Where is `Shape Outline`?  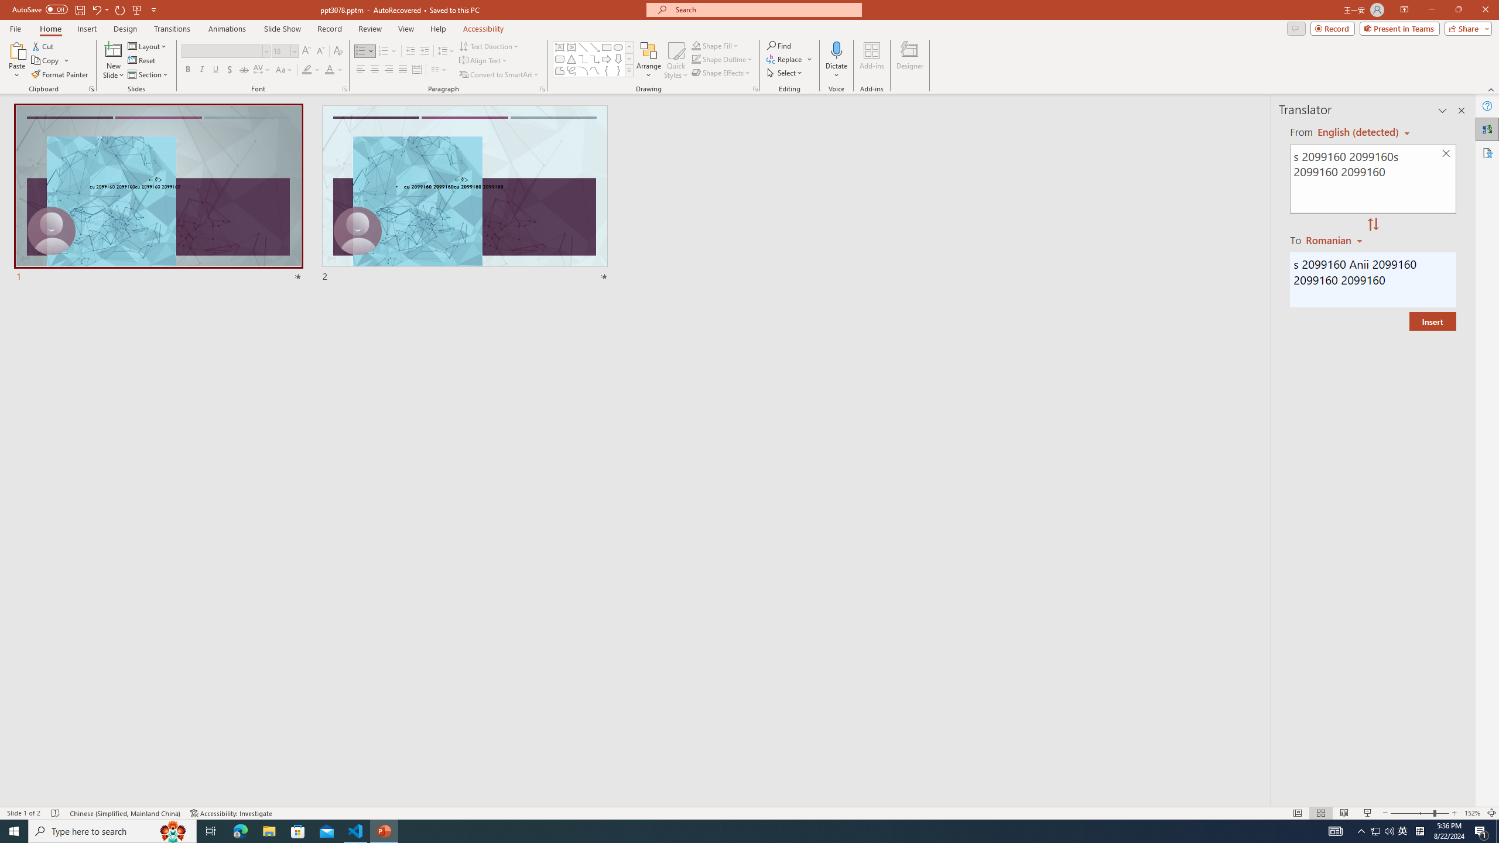 Shape Outline is located at coordinates (723, 59).